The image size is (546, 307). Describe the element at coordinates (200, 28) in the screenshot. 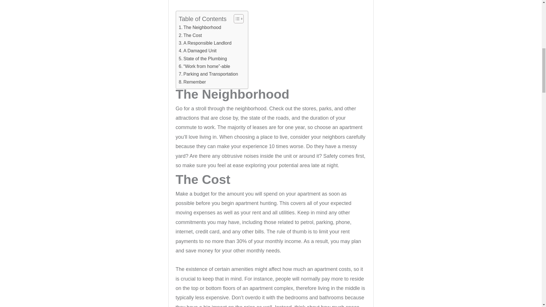

I see `The Neighborhood` at that location.